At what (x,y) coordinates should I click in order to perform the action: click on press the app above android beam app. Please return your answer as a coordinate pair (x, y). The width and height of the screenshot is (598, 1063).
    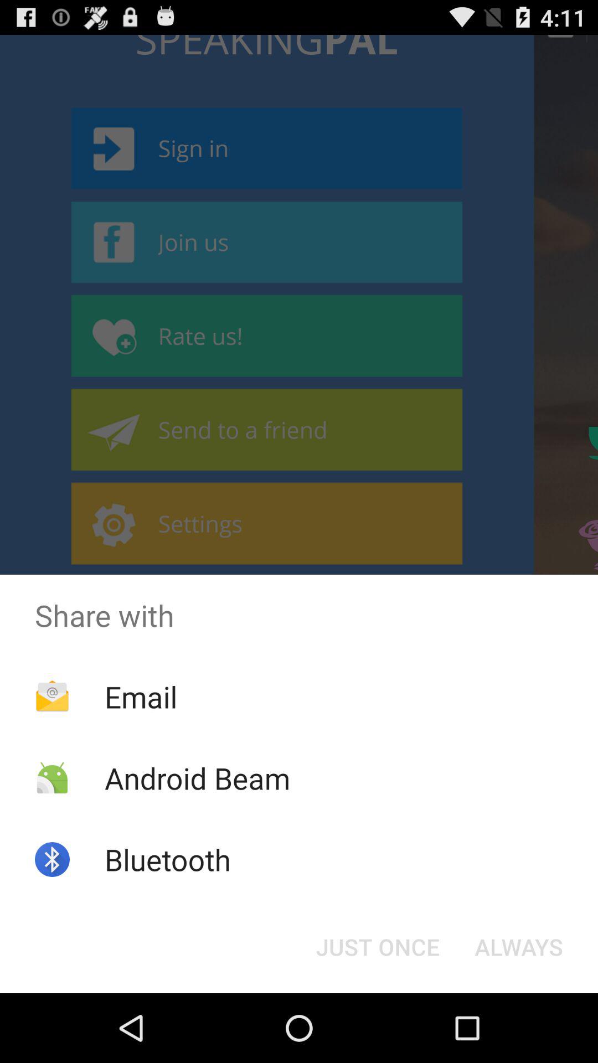
    Looking at the image, I should click on (141, 696).